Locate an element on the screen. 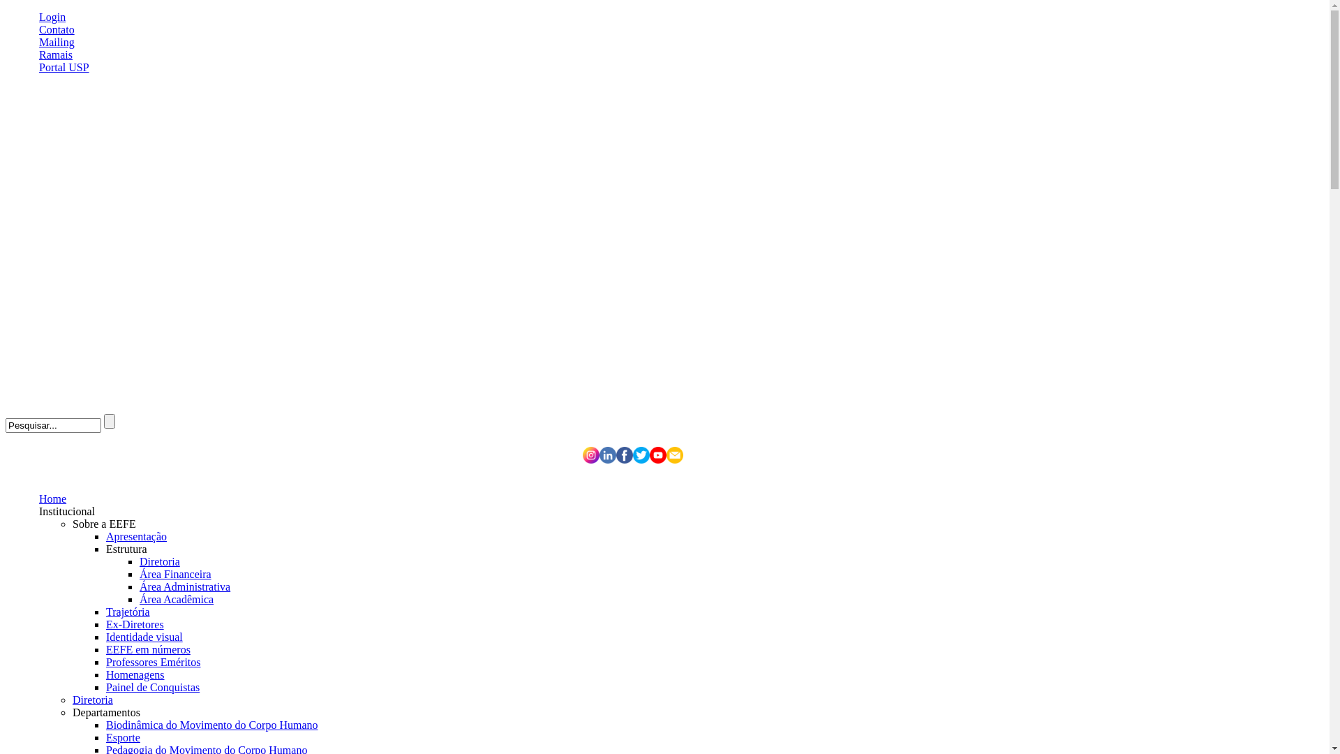  Institucional is located at coordinates (67, 511).